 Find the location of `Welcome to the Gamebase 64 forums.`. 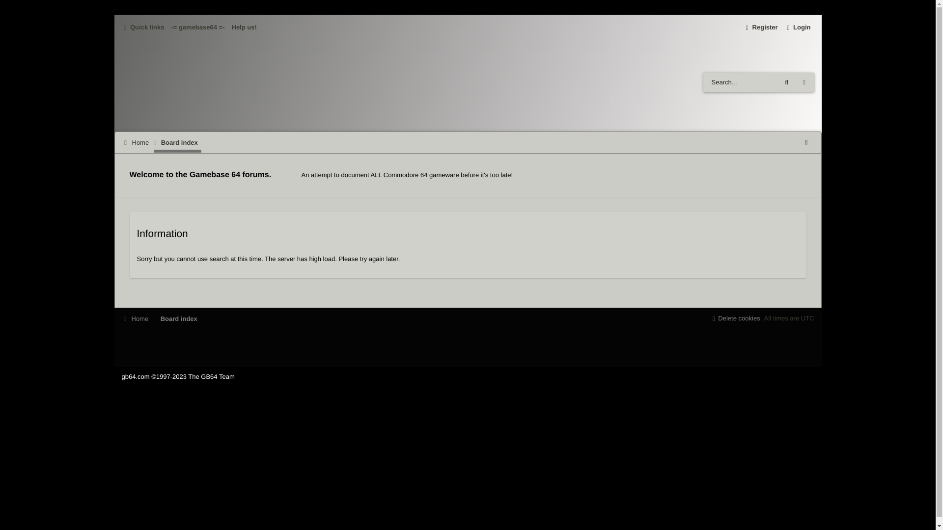

Welcome to the Gamebase 64 forums. is located at coordinates (200, 175).